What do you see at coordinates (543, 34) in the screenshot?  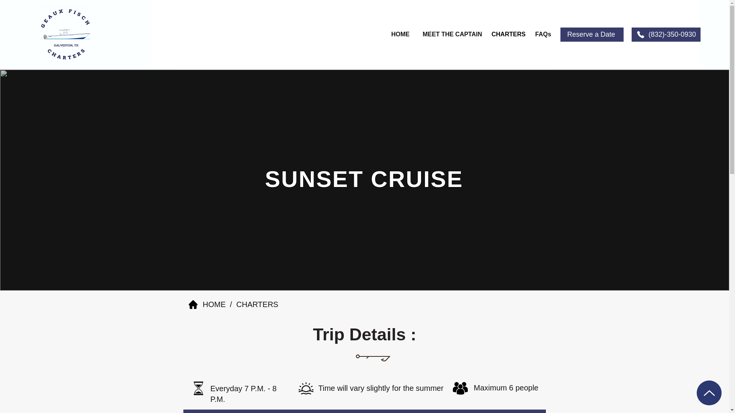 I see `FAQs` at bounding box center [543, 34].